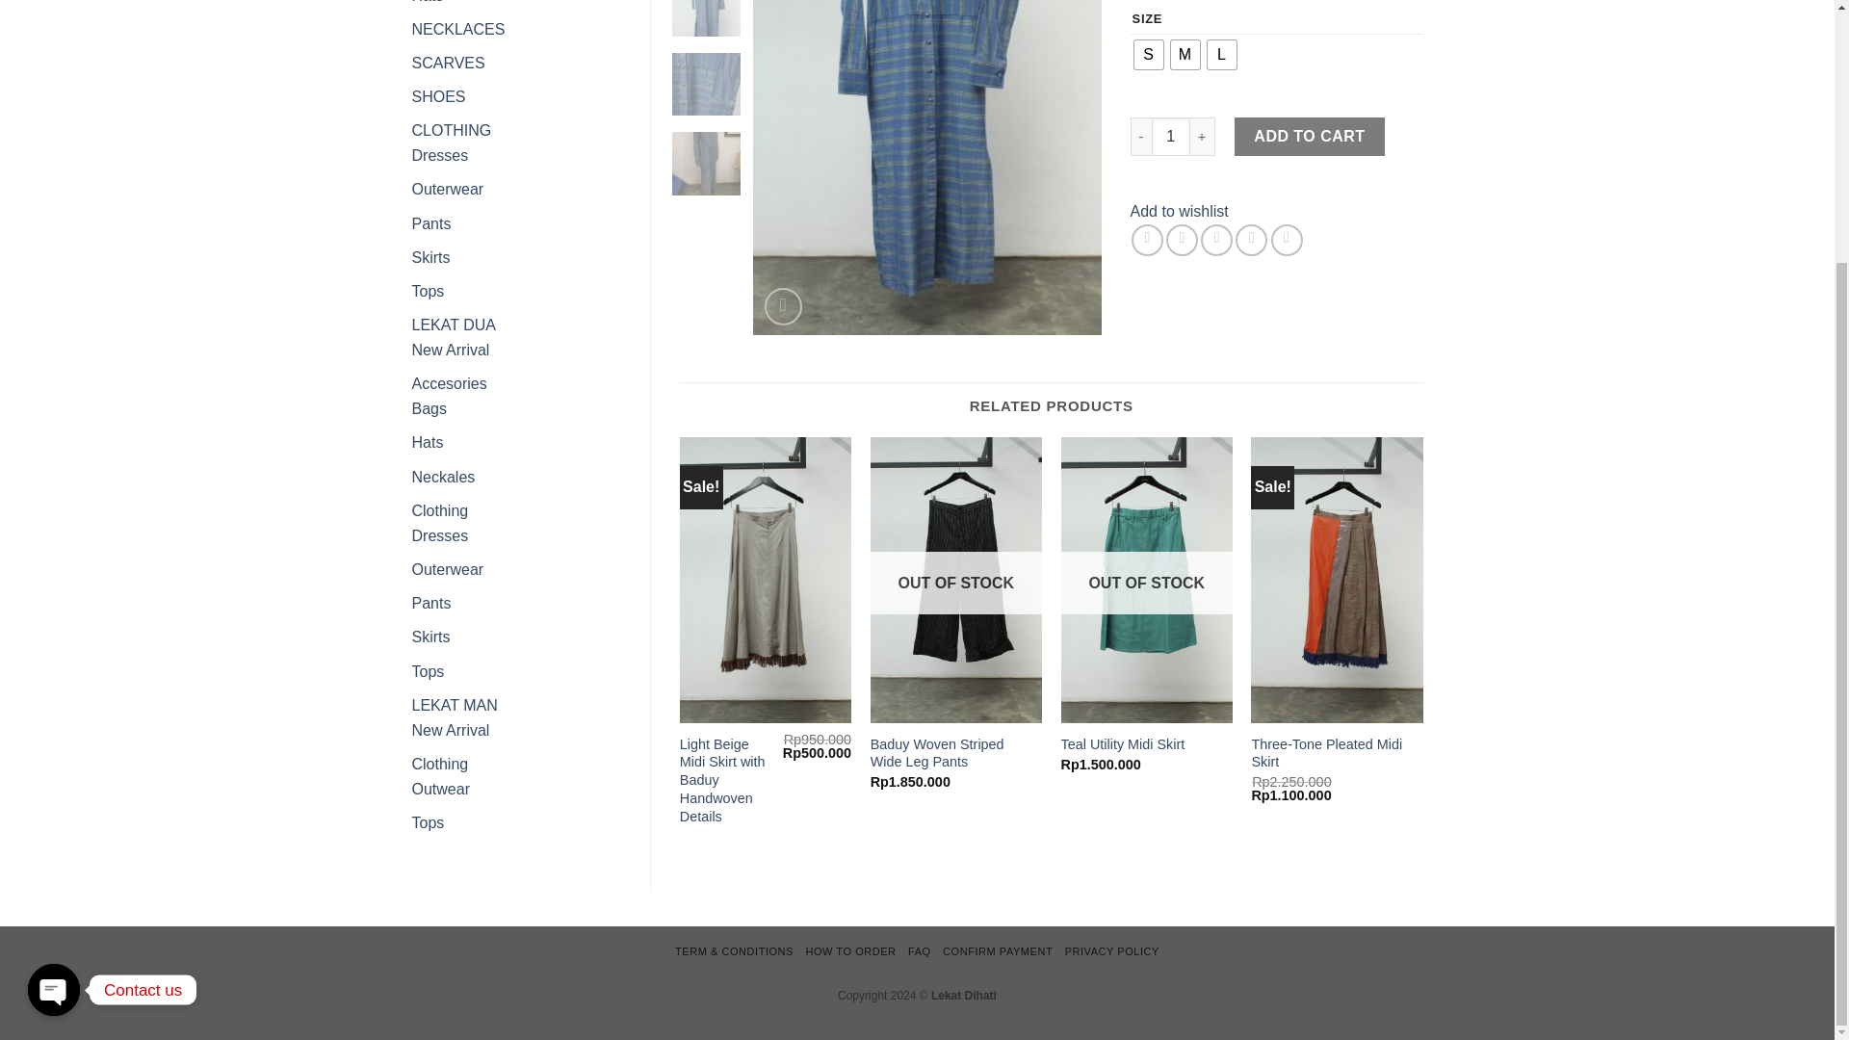  Describe the element at coordinates (441, 155) in the screenshot. I see `Dresses` at that location.